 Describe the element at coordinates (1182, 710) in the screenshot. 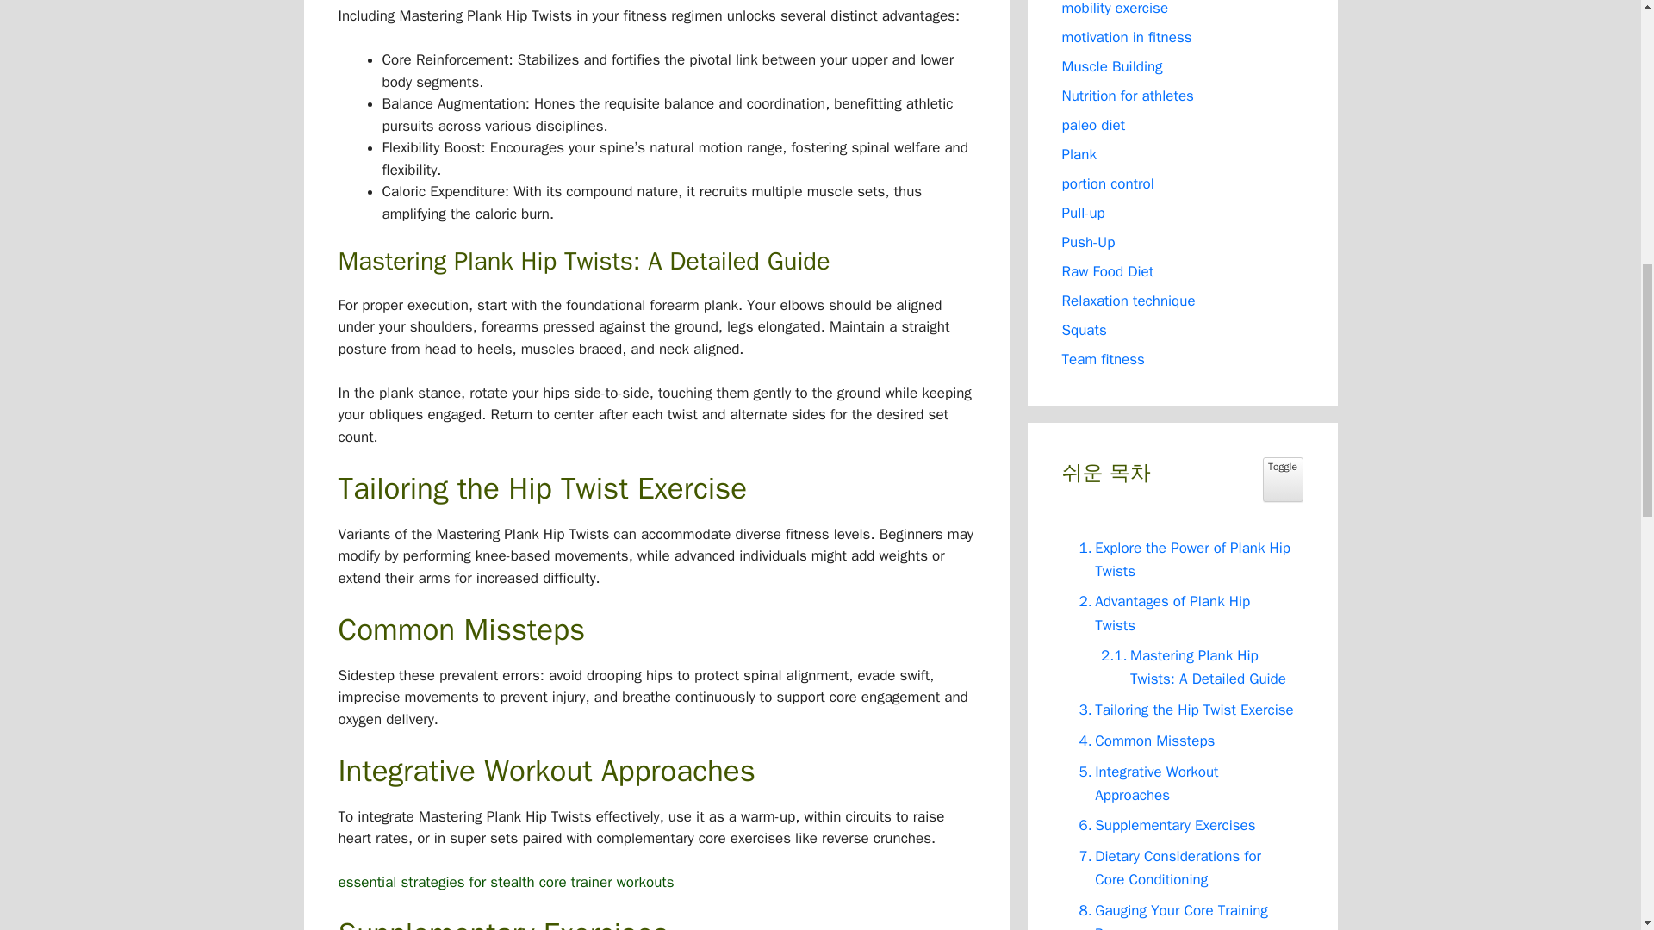

I see `Tailoring the Hip Twist Exercise` at that location.